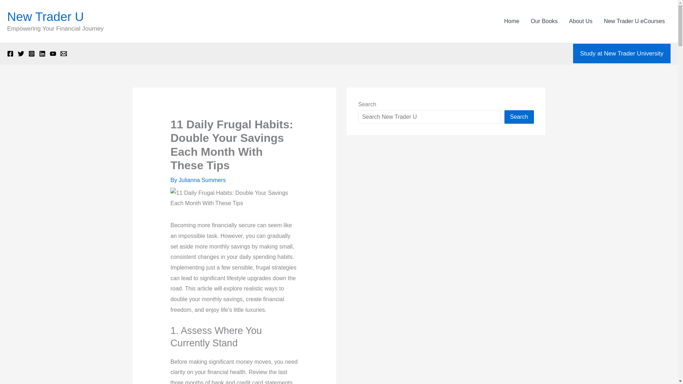 This screenshot has width=683, height=384. What do you see at coordinates (581, 21) in the screenshot?
I see `About Us` at bounding box center [581, 21].